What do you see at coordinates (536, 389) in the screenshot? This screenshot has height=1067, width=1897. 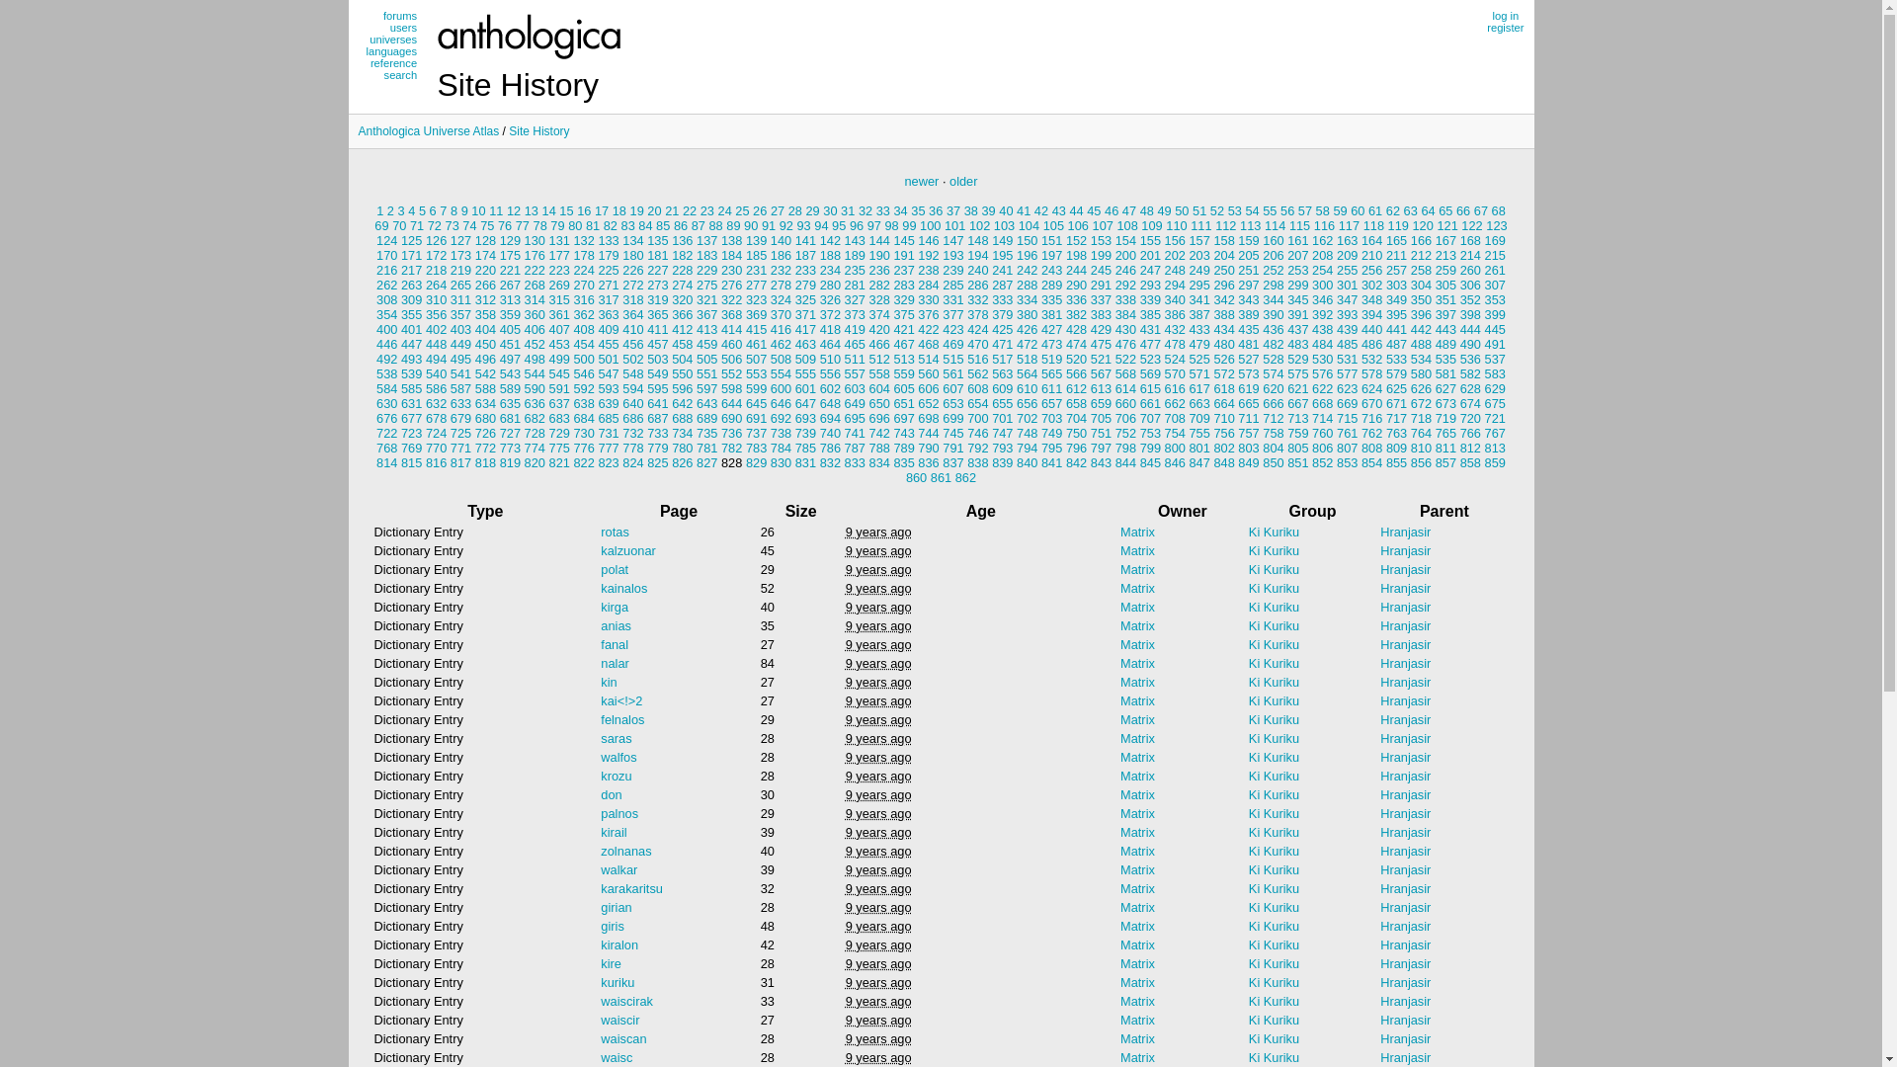 I see `590` at bounding box center [536, 389].